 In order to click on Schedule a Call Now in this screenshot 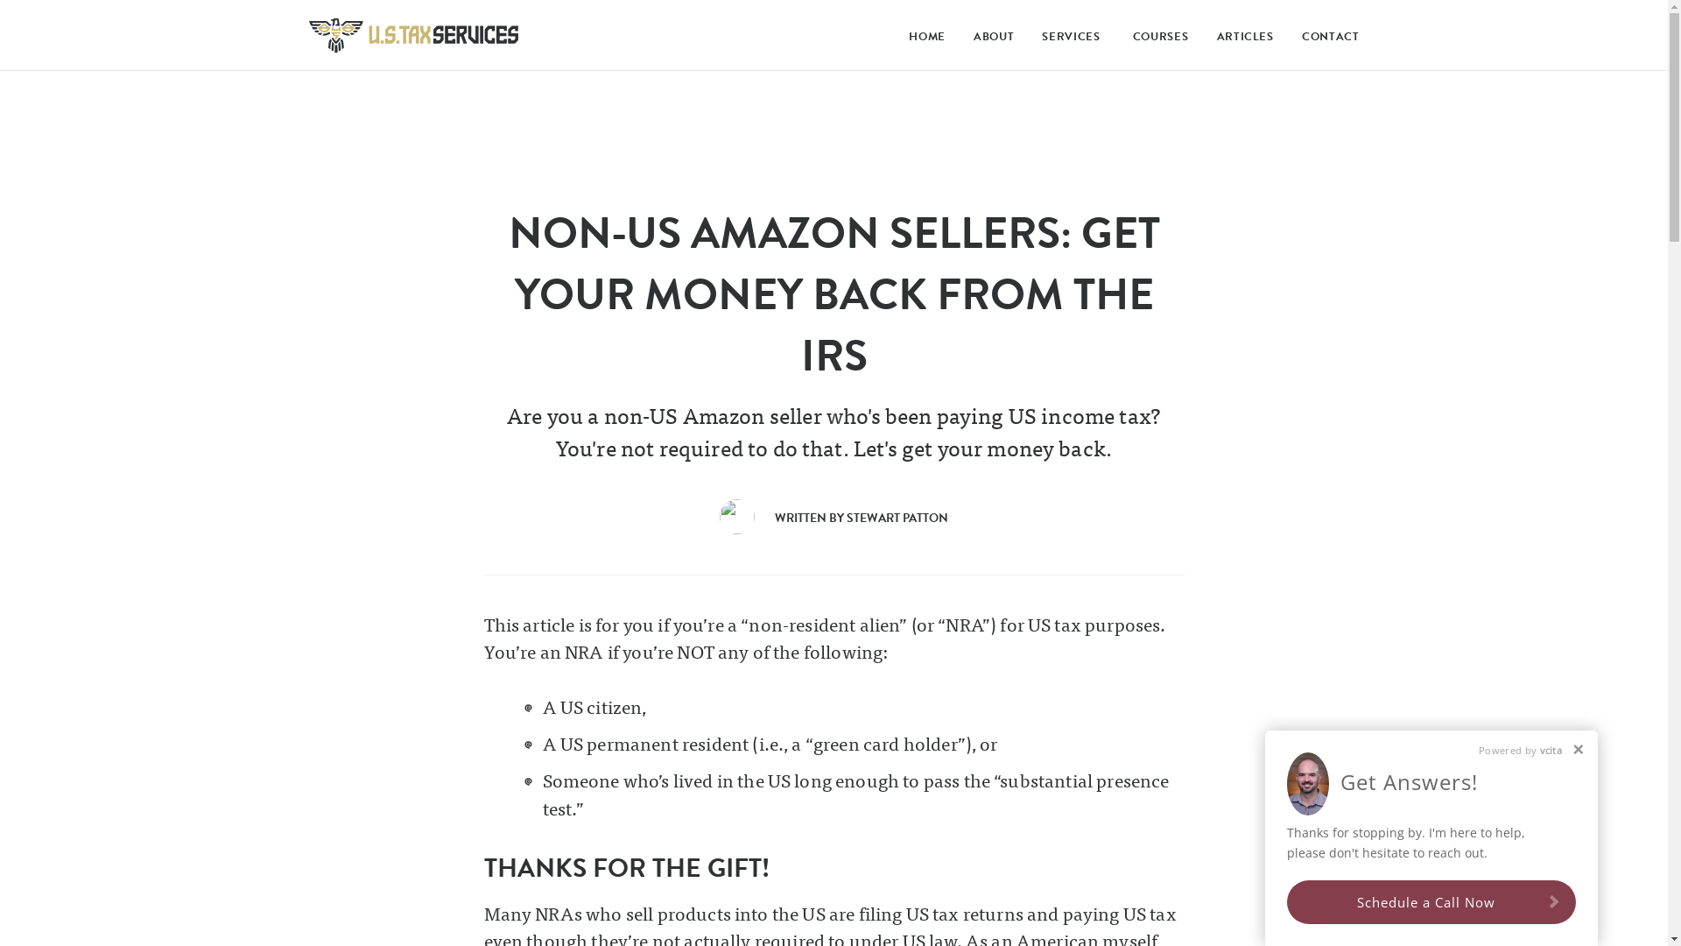, I will do `click(1431, 902)`.